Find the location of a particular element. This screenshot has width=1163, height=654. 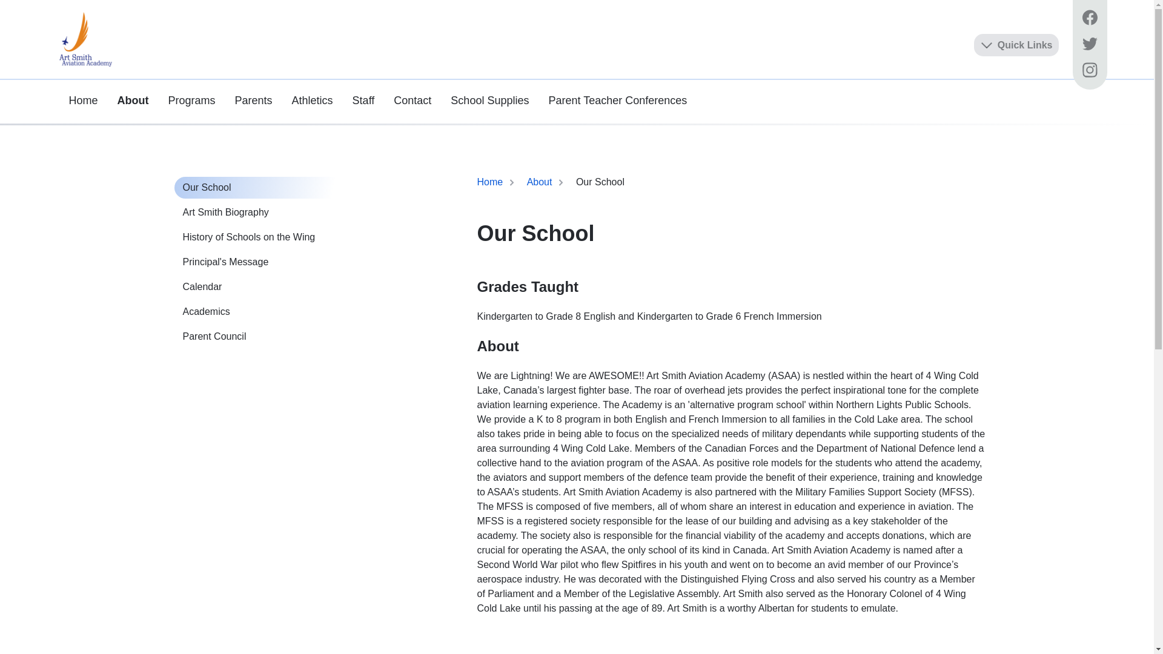

About is located at coordinates (540, 182).